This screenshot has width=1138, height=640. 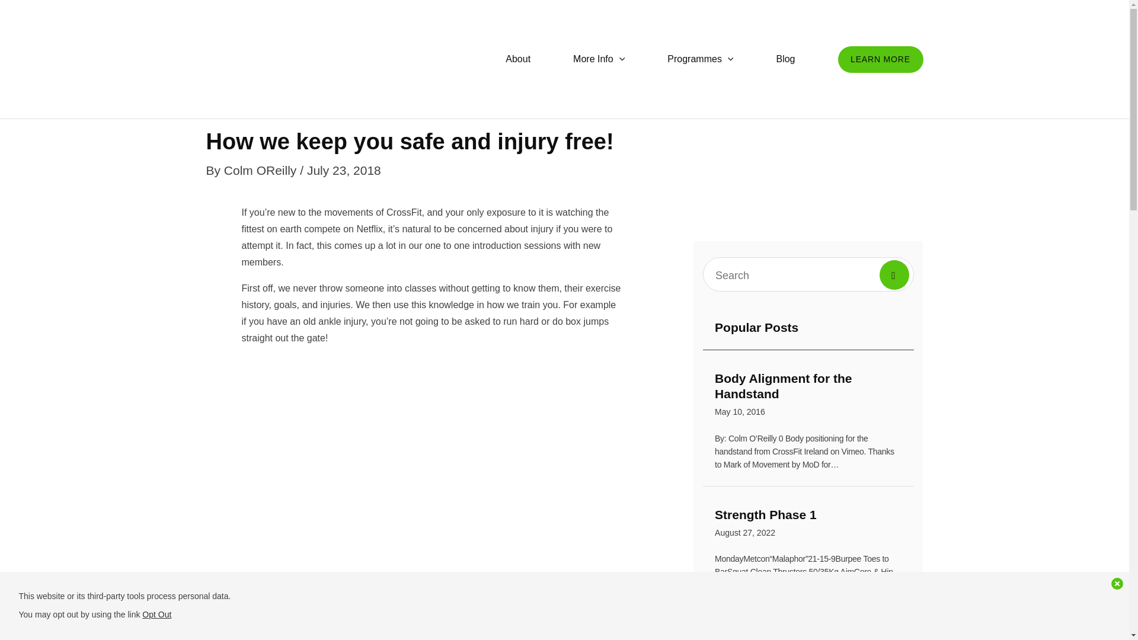 I want to click on LEARN MORE, so click(x=808, y=396).